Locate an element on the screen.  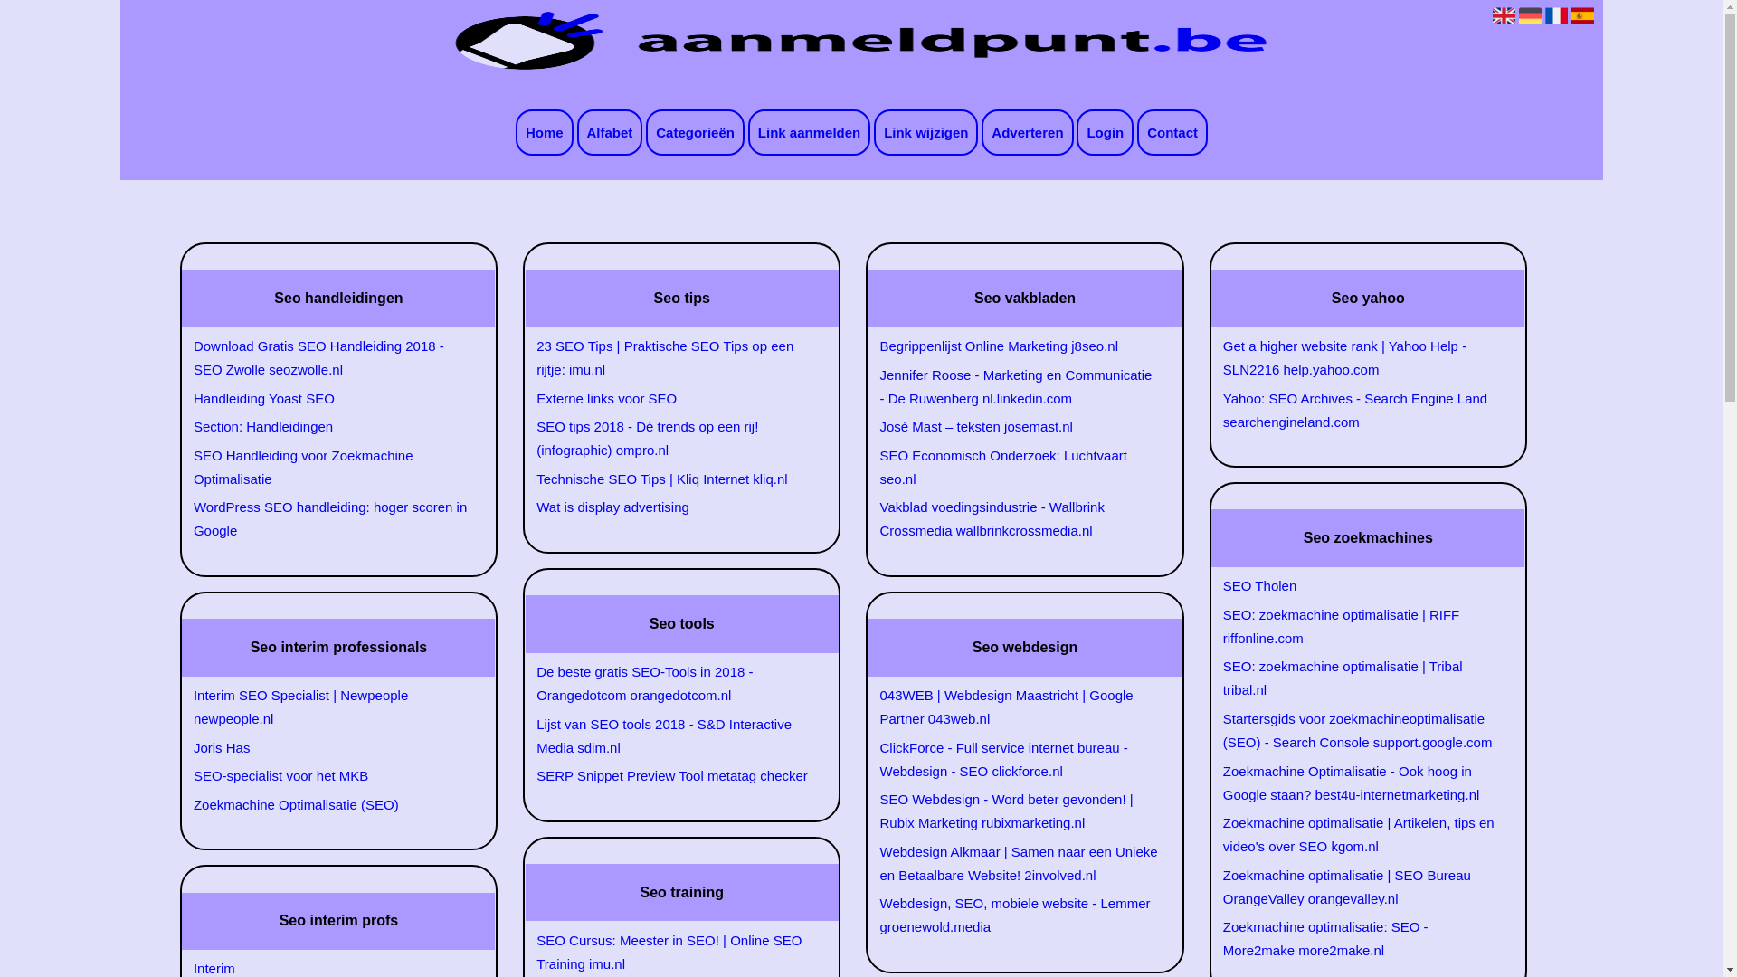
Interim SEO Specialist | Newpeople newpeople.nl is located at coordinates (328, 707).